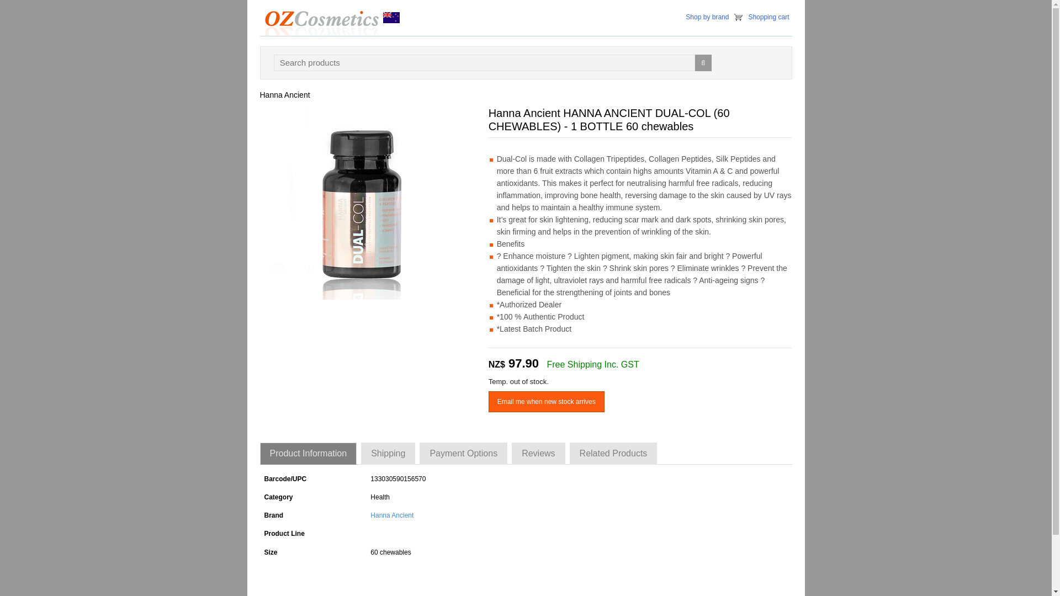 The width and height of the screenshot is (1060, 596). I want to click on Related Products, so click(613, 454).